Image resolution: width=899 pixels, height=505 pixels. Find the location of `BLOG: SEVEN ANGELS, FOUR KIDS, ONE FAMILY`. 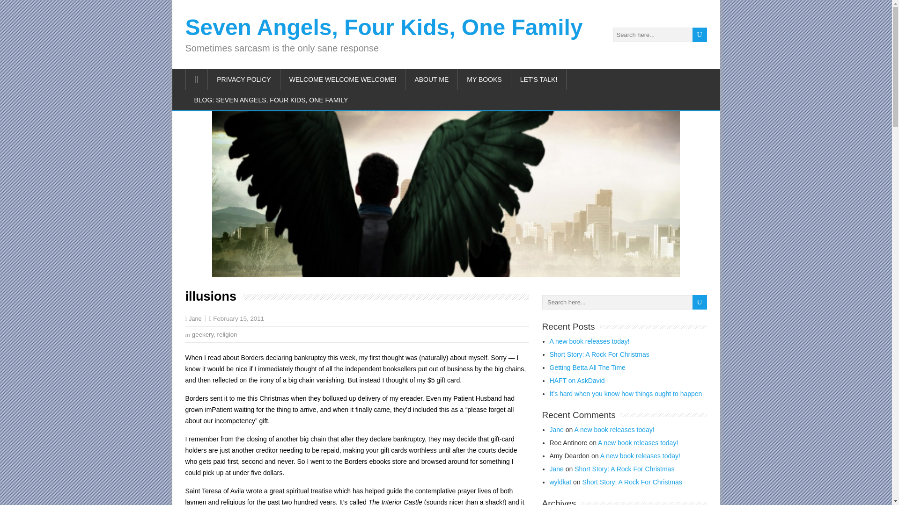

BLOG: SEVEN ANGELS, FOUR KIDS, ONE FAMILY is located at coordinates (272, 100).